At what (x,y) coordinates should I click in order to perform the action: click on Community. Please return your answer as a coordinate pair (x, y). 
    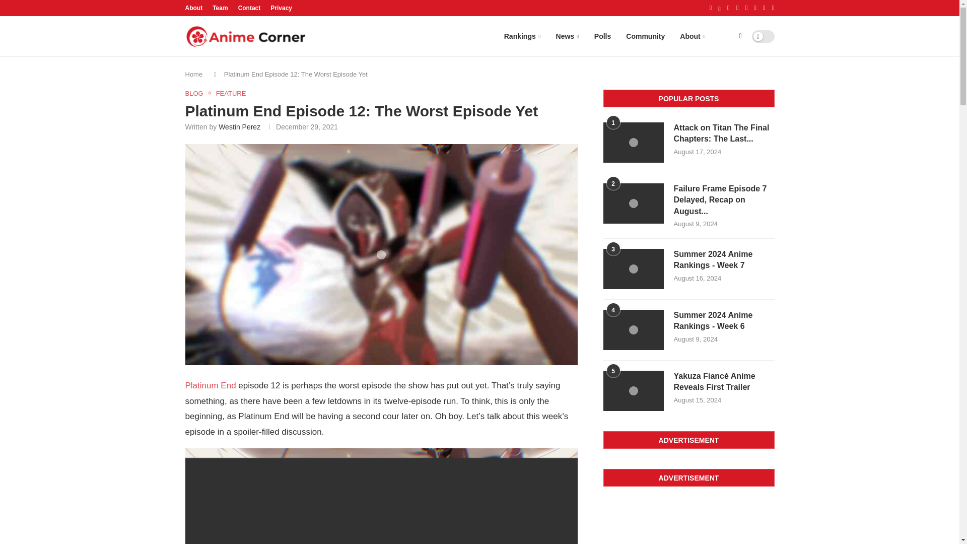
    Looking at the image, I should click on (645, 36).